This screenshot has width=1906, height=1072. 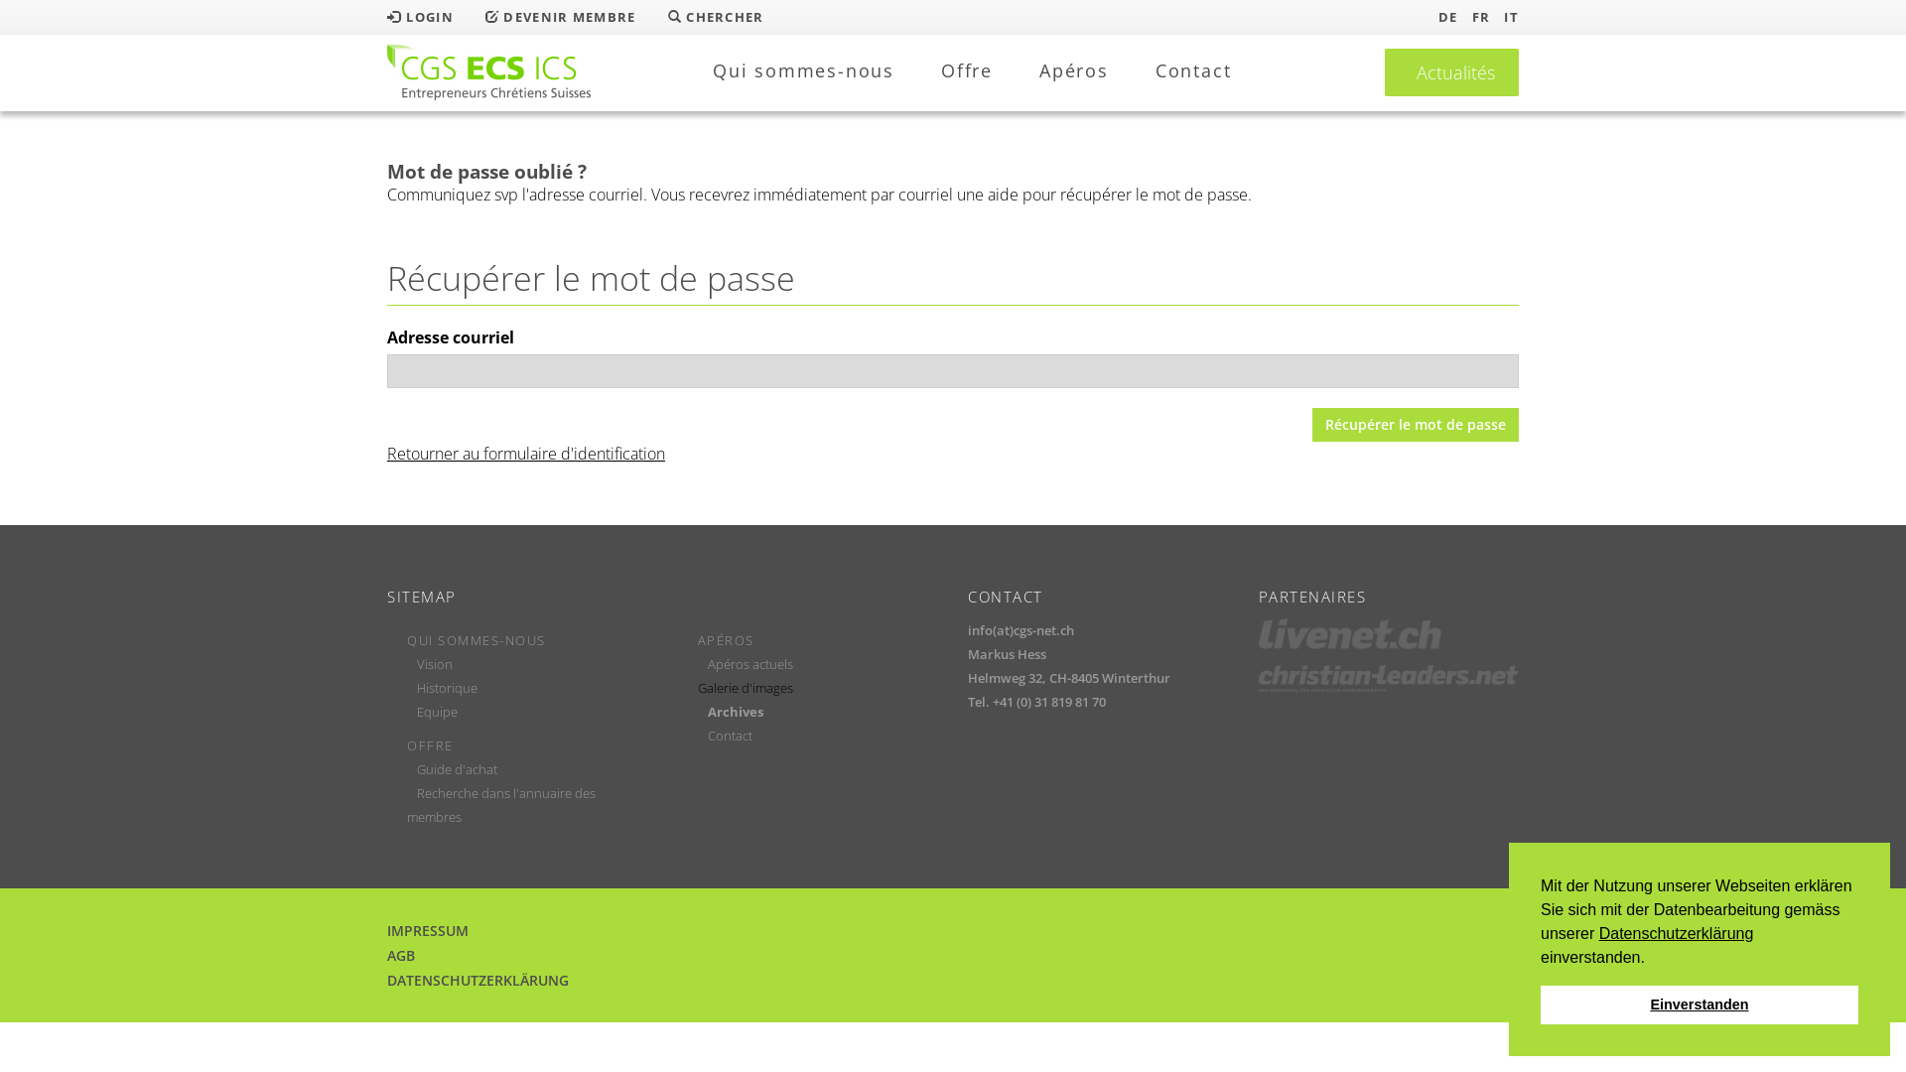 I want to click on Vision, so click(x=435, y=664).